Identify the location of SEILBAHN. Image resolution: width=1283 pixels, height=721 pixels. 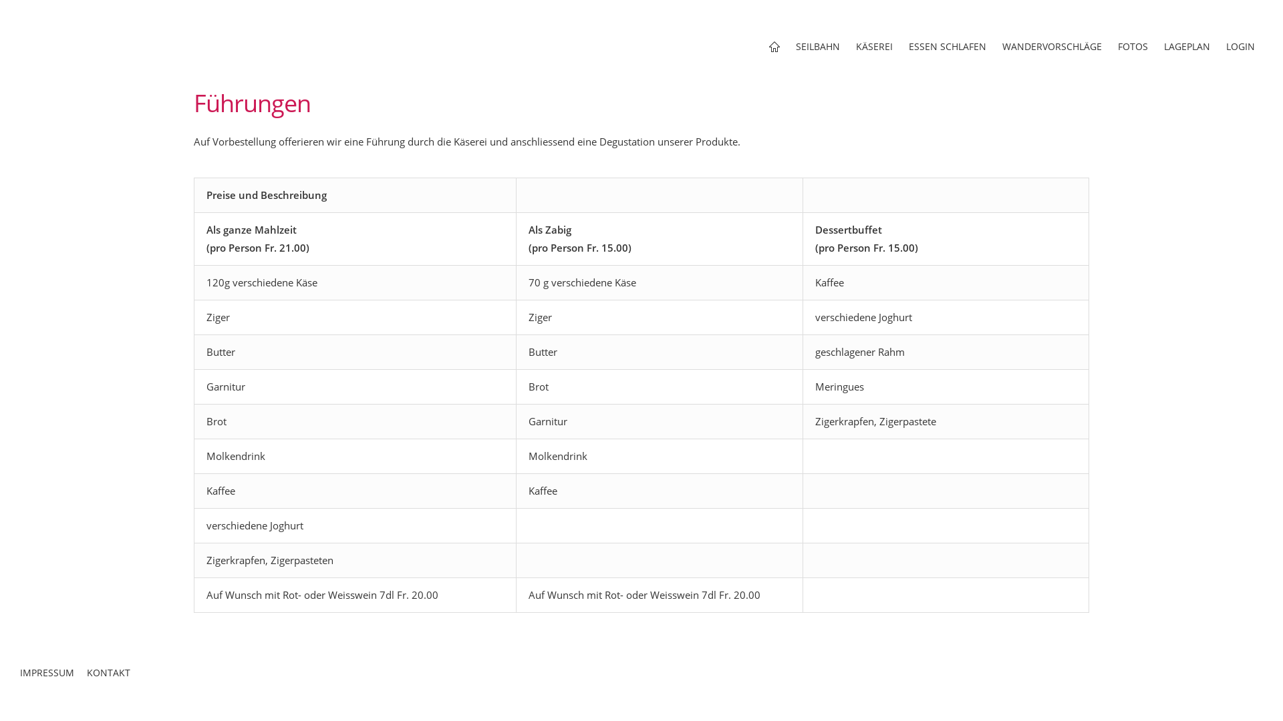
(818, 47).